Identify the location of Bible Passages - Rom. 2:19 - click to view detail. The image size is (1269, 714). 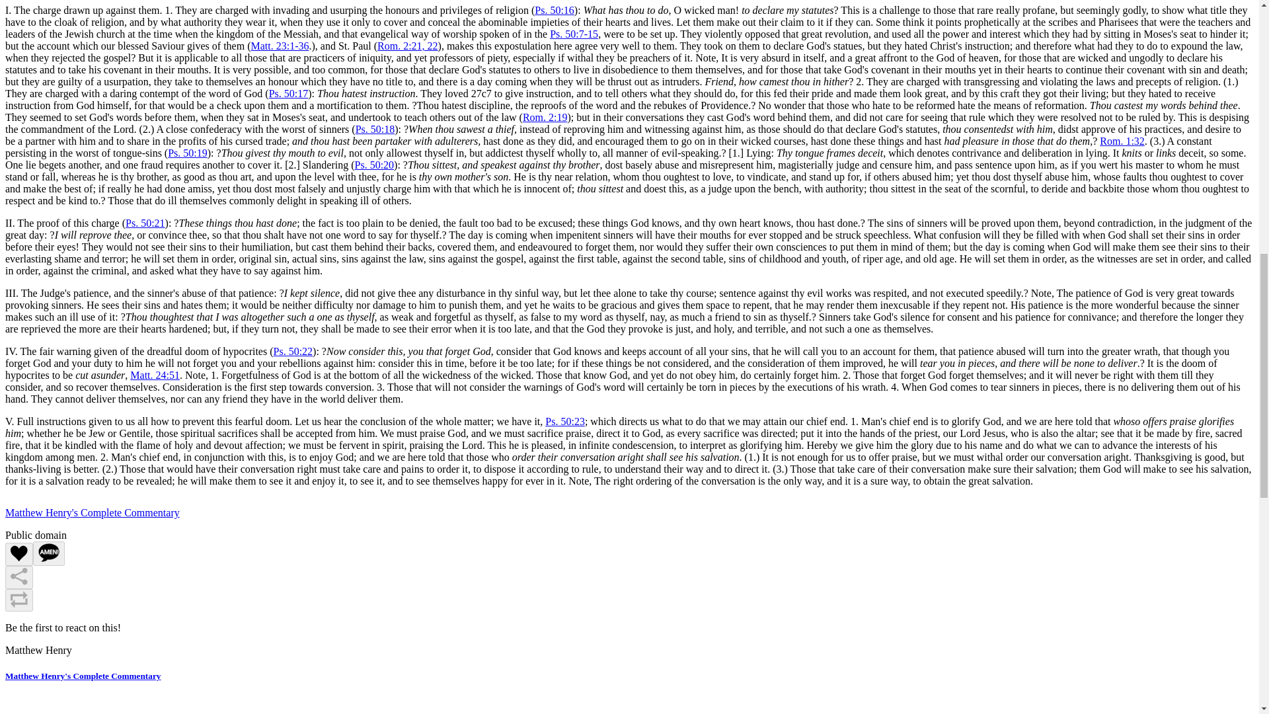
(545, 116).